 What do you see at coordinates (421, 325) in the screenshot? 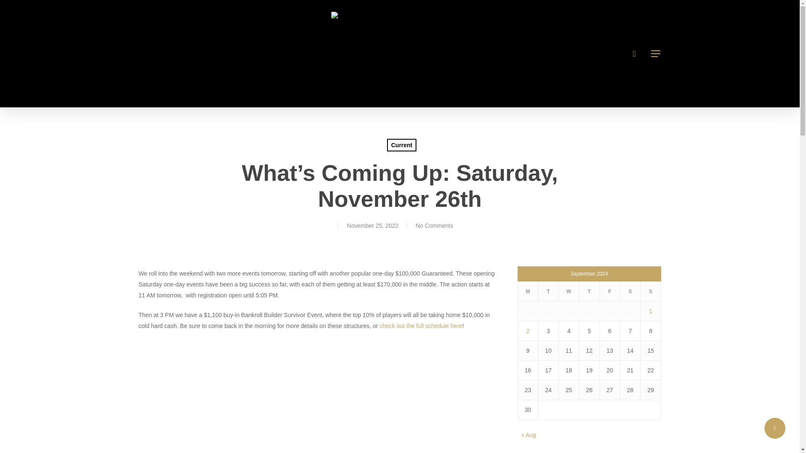
I see `check out the full schedule here` at bounding box center [421, 325].